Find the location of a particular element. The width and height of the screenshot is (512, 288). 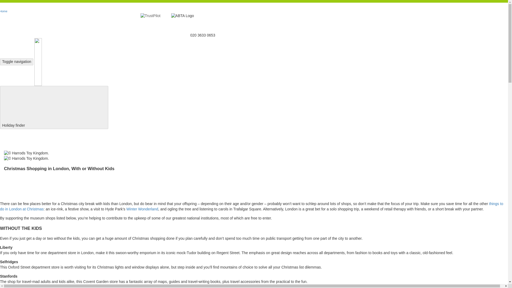

Toggle navigation is located at coordinates (17, 62).